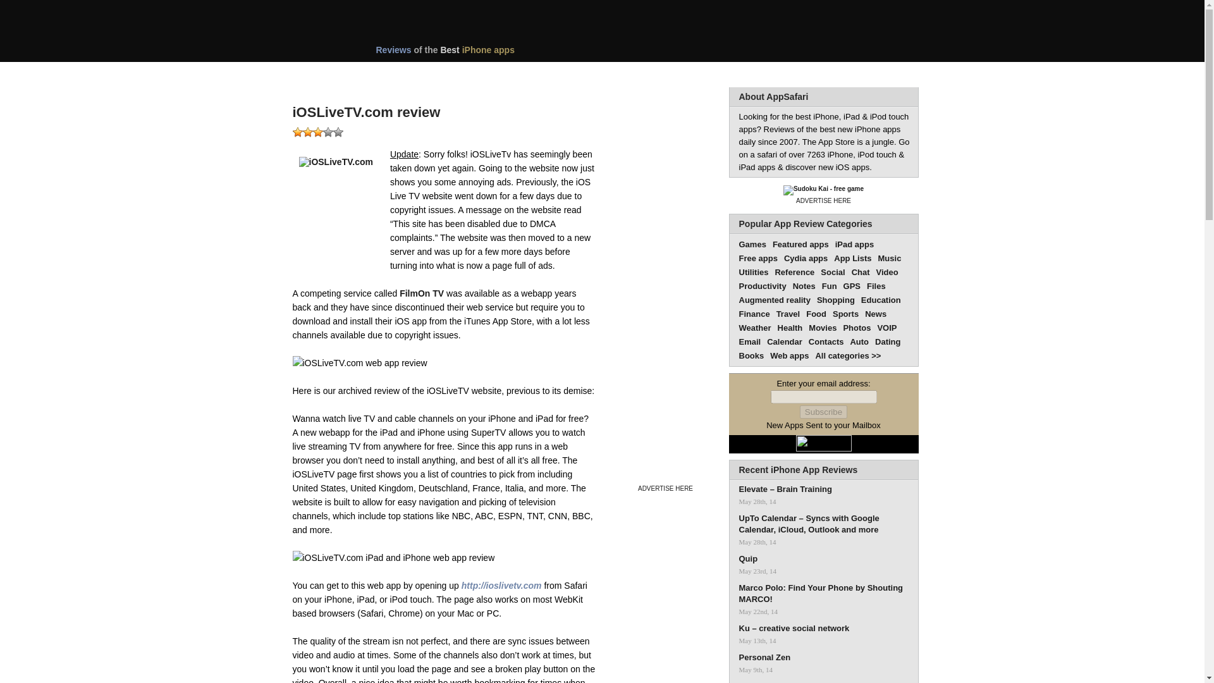  Describe the element at coordinates (476, 130) in the screenshot. I see `Tweet` at that location.